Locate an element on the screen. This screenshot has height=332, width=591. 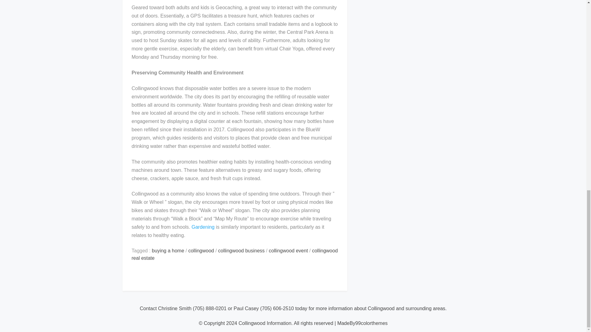
collingwood real estate is located at coordinates (235, 254).